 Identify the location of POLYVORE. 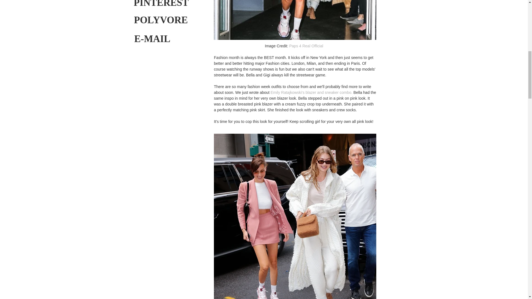
(161, 20).